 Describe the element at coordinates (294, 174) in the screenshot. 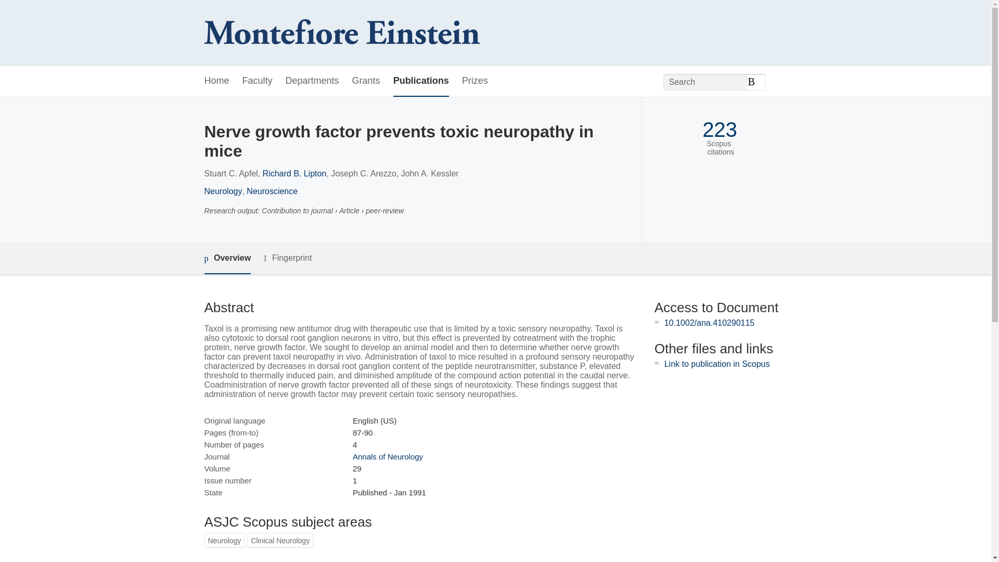

I see `Richard B. Lipton` at that location.